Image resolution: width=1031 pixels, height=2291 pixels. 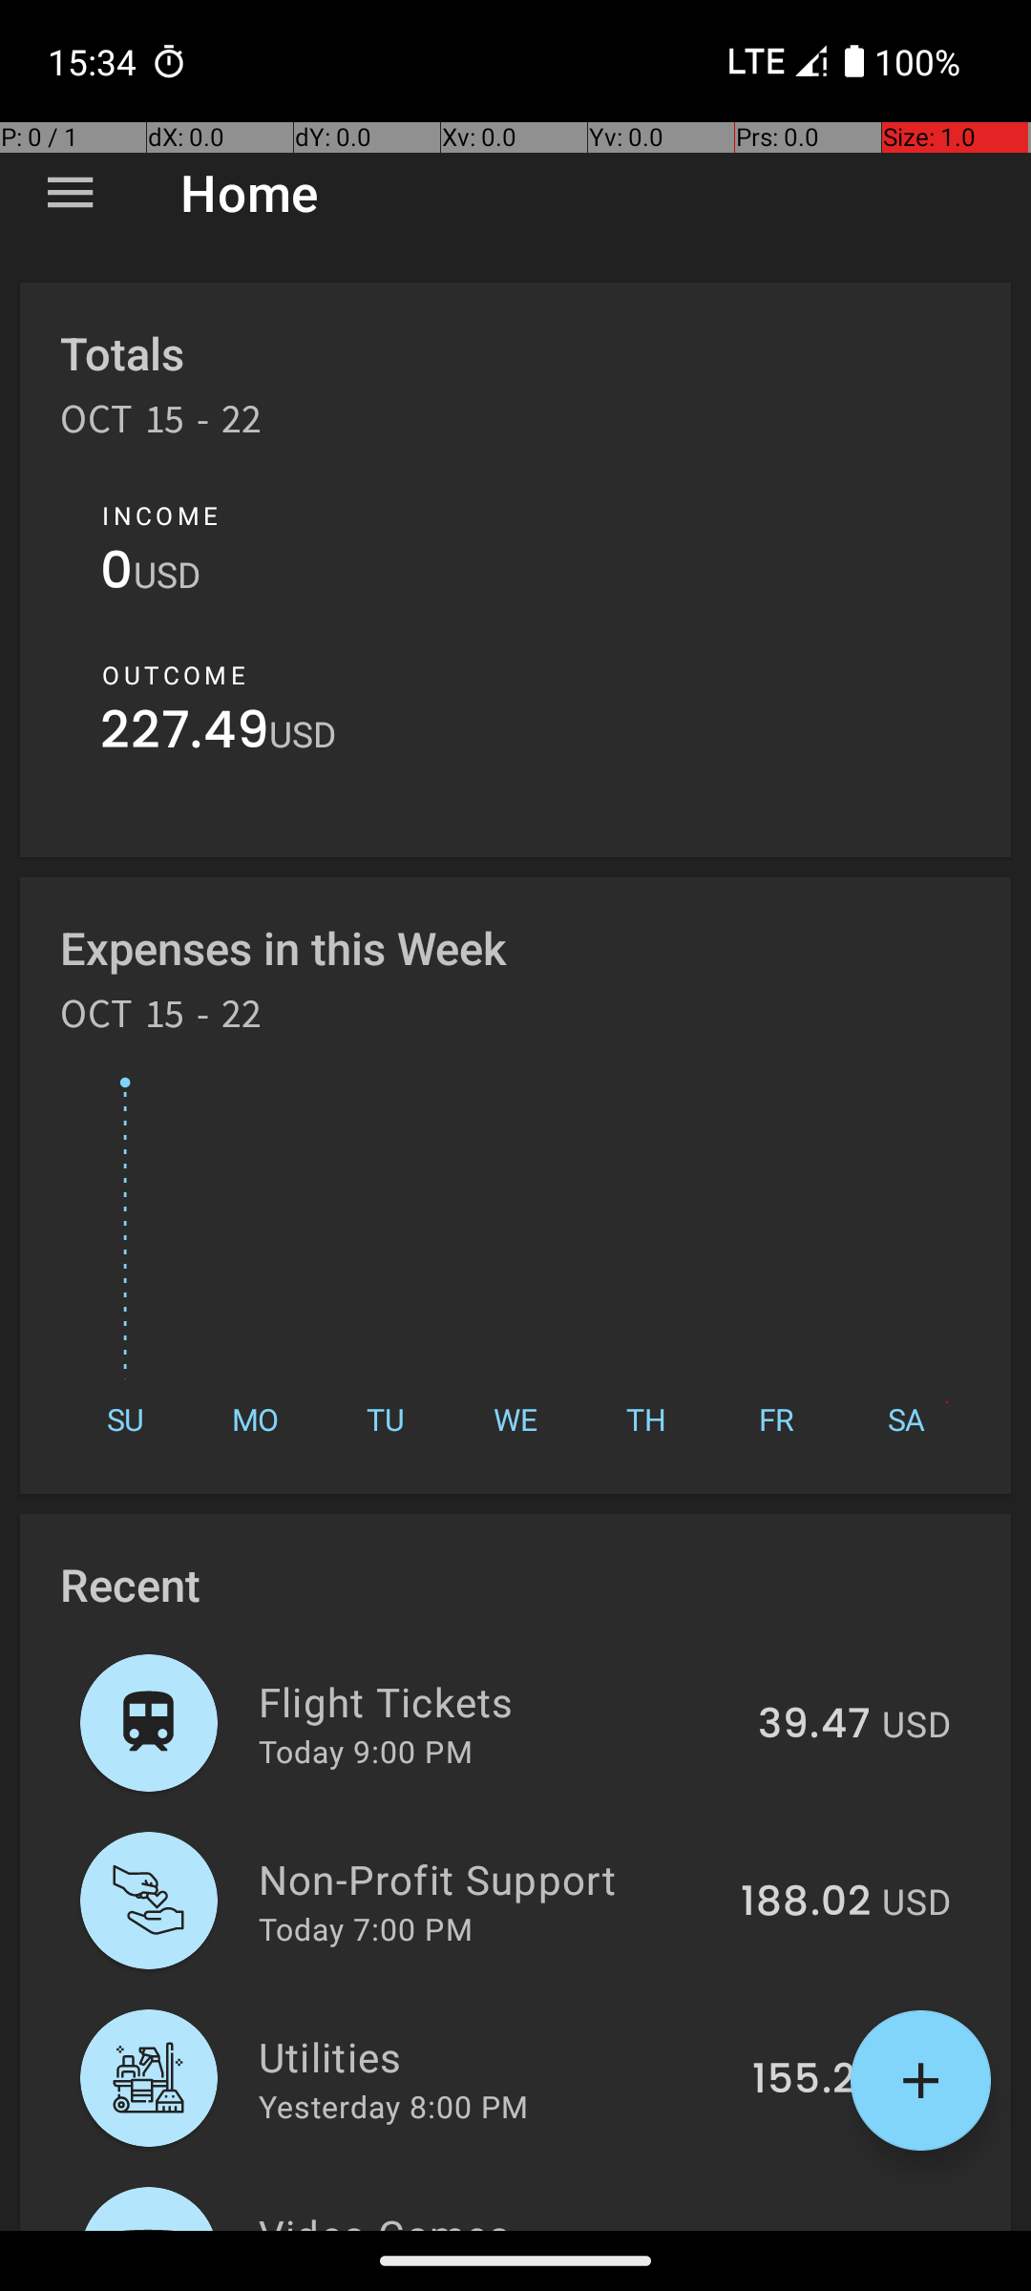 What do you see at coordinates (494, 2056) in the screenshot?
I see `Utilities` at bounding box center [494, 2056].